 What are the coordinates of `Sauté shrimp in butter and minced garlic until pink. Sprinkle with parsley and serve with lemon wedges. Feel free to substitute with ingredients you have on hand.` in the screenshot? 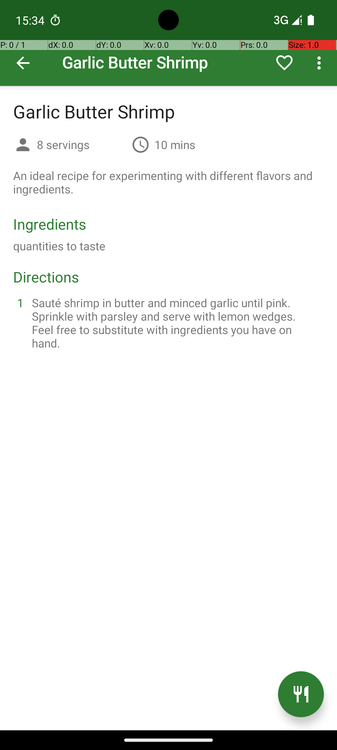 It's located at (176, 323).